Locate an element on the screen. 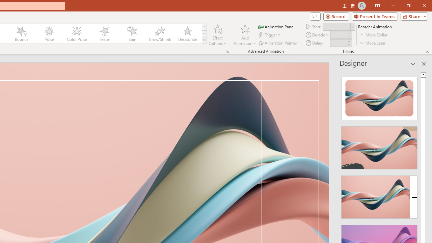  Add Animation is located at coordinates (245, 34).